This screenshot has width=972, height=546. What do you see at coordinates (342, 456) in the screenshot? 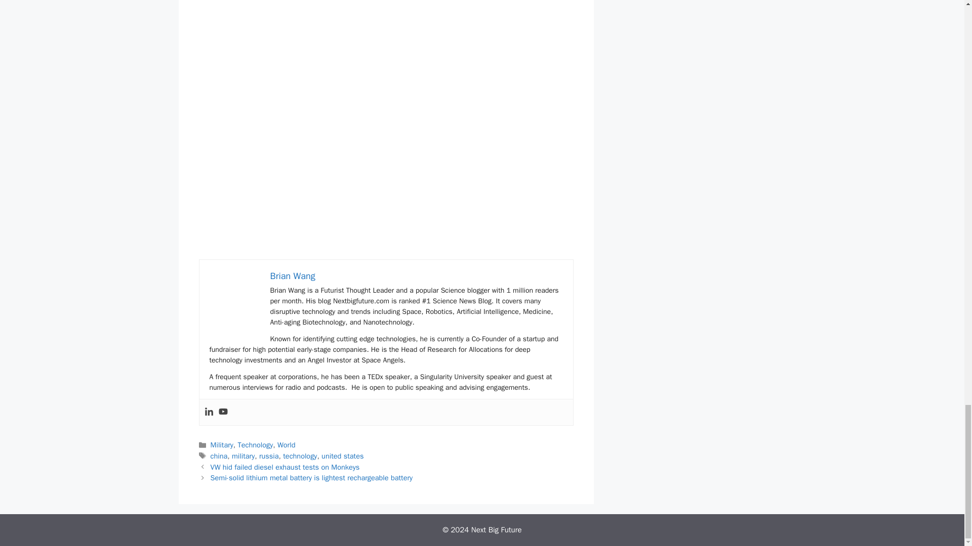
I see `united states` at bounding box center [342, 456].